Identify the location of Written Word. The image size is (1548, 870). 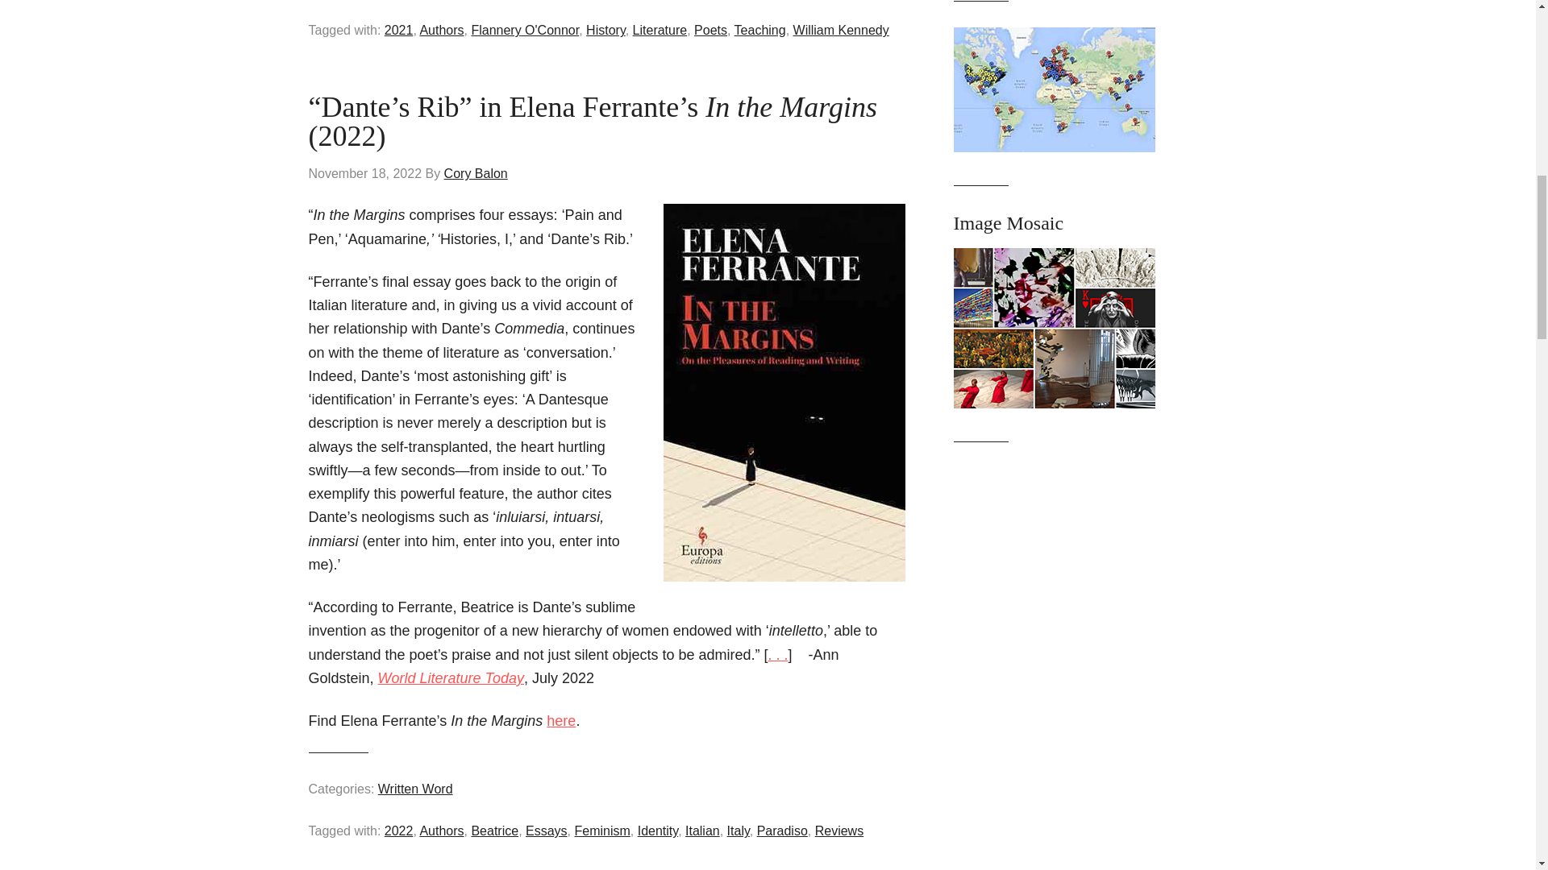
(415, 789).